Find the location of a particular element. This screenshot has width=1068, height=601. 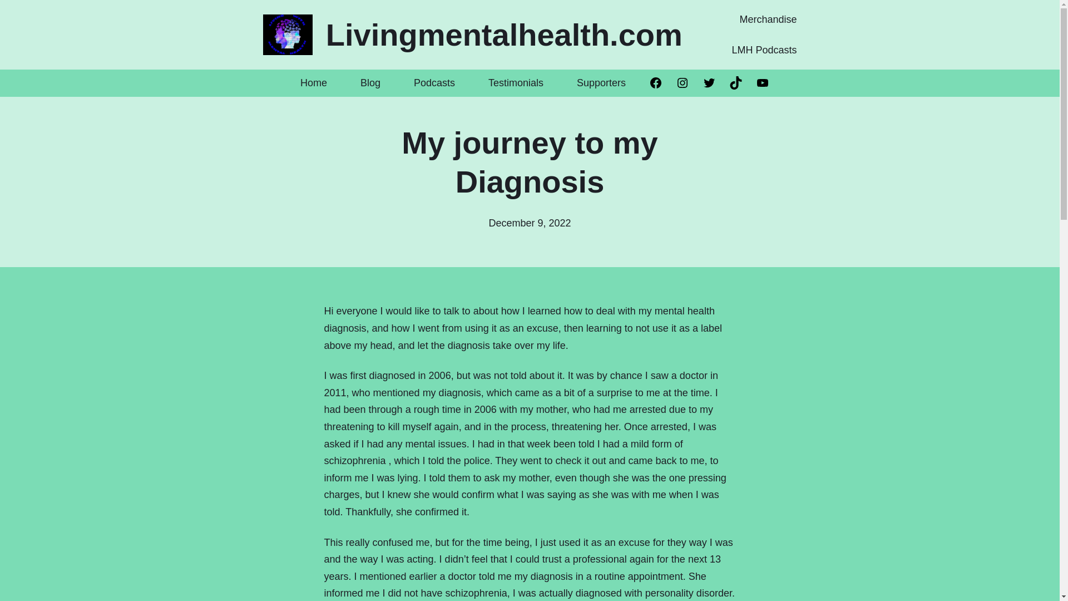

Facebook is located at coordinates (655, 82).